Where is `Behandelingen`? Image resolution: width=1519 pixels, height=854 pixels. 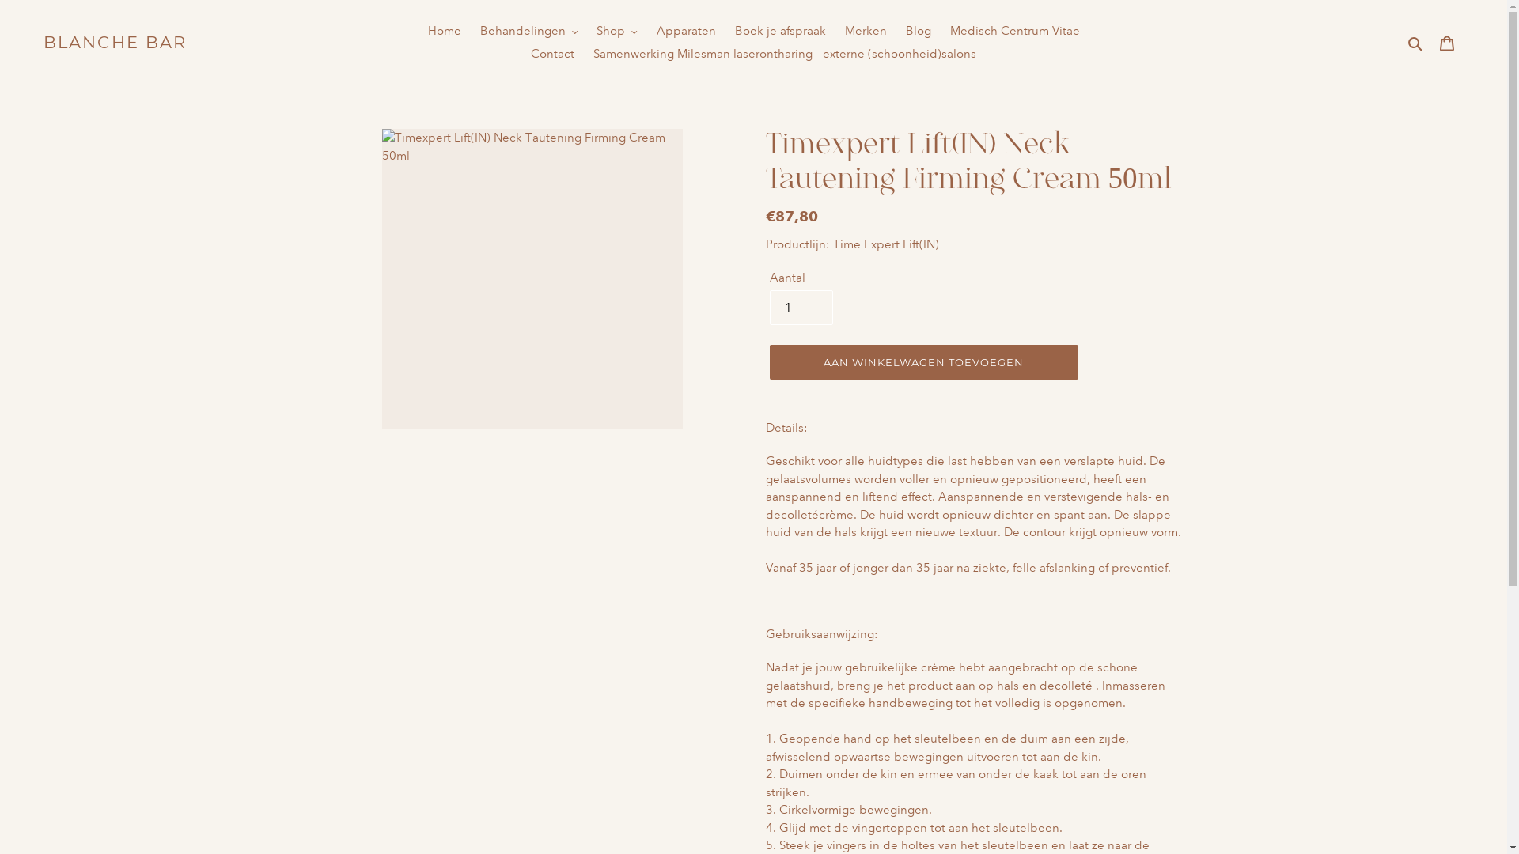 Behandelingen is located at coordinates (528, 32).